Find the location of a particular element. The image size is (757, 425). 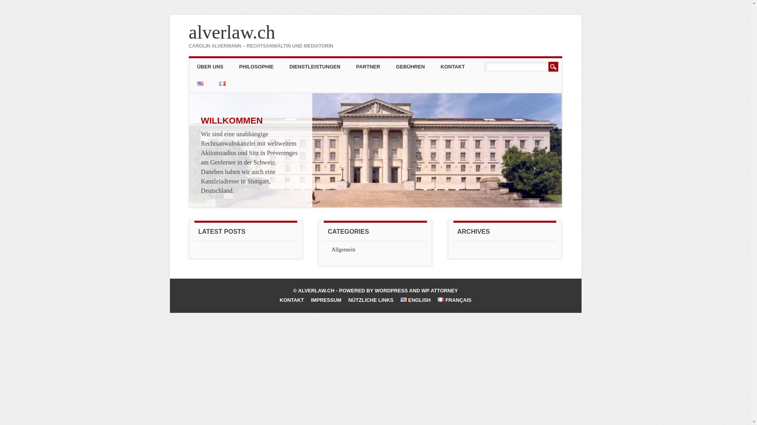

Suche is located at coordinates (554, 67).